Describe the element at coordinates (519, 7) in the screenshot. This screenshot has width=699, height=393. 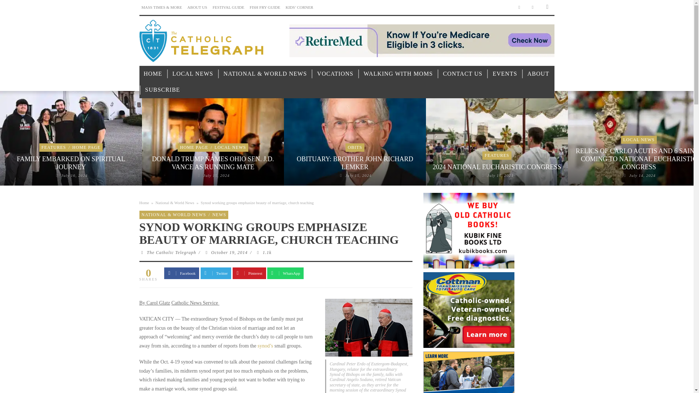
I see `Facebook` at that location.